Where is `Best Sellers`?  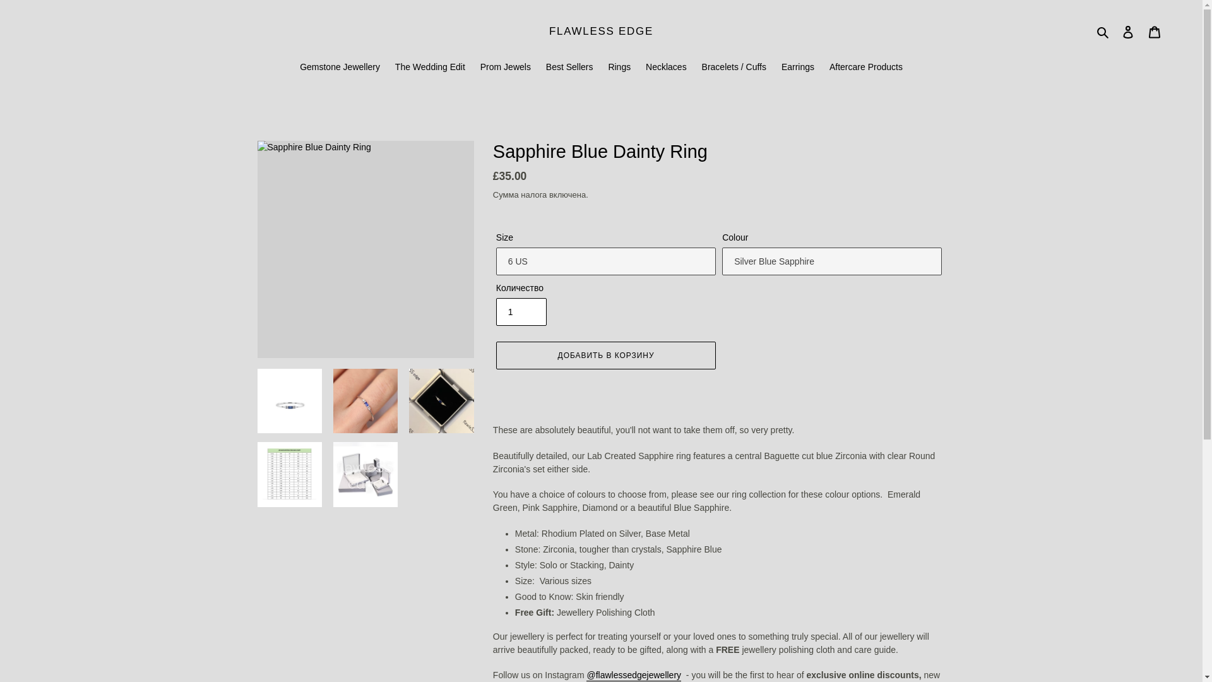 Best Sellers is located at coordinates (569, 68).